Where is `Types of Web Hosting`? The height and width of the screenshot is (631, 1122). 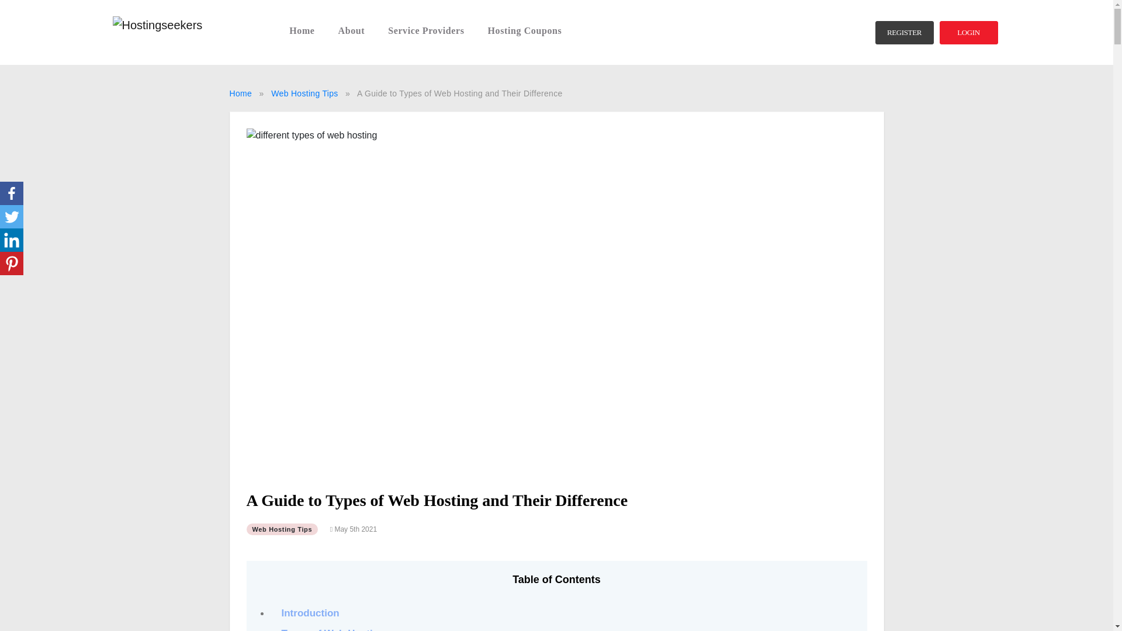
Types of Web Hosting is located at coordinates (333, 629).